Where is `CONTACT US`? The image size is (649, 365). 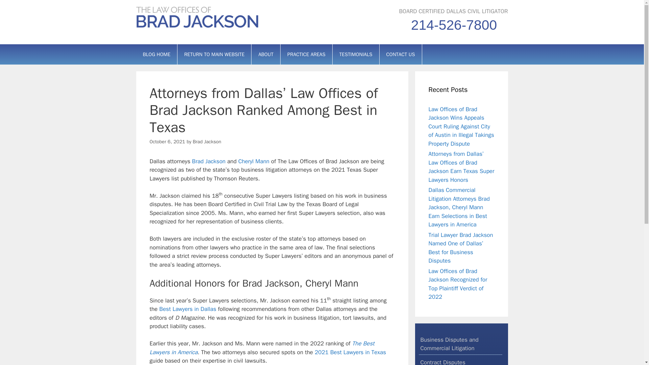
CONTACT US is located at coordinates (400, 54).